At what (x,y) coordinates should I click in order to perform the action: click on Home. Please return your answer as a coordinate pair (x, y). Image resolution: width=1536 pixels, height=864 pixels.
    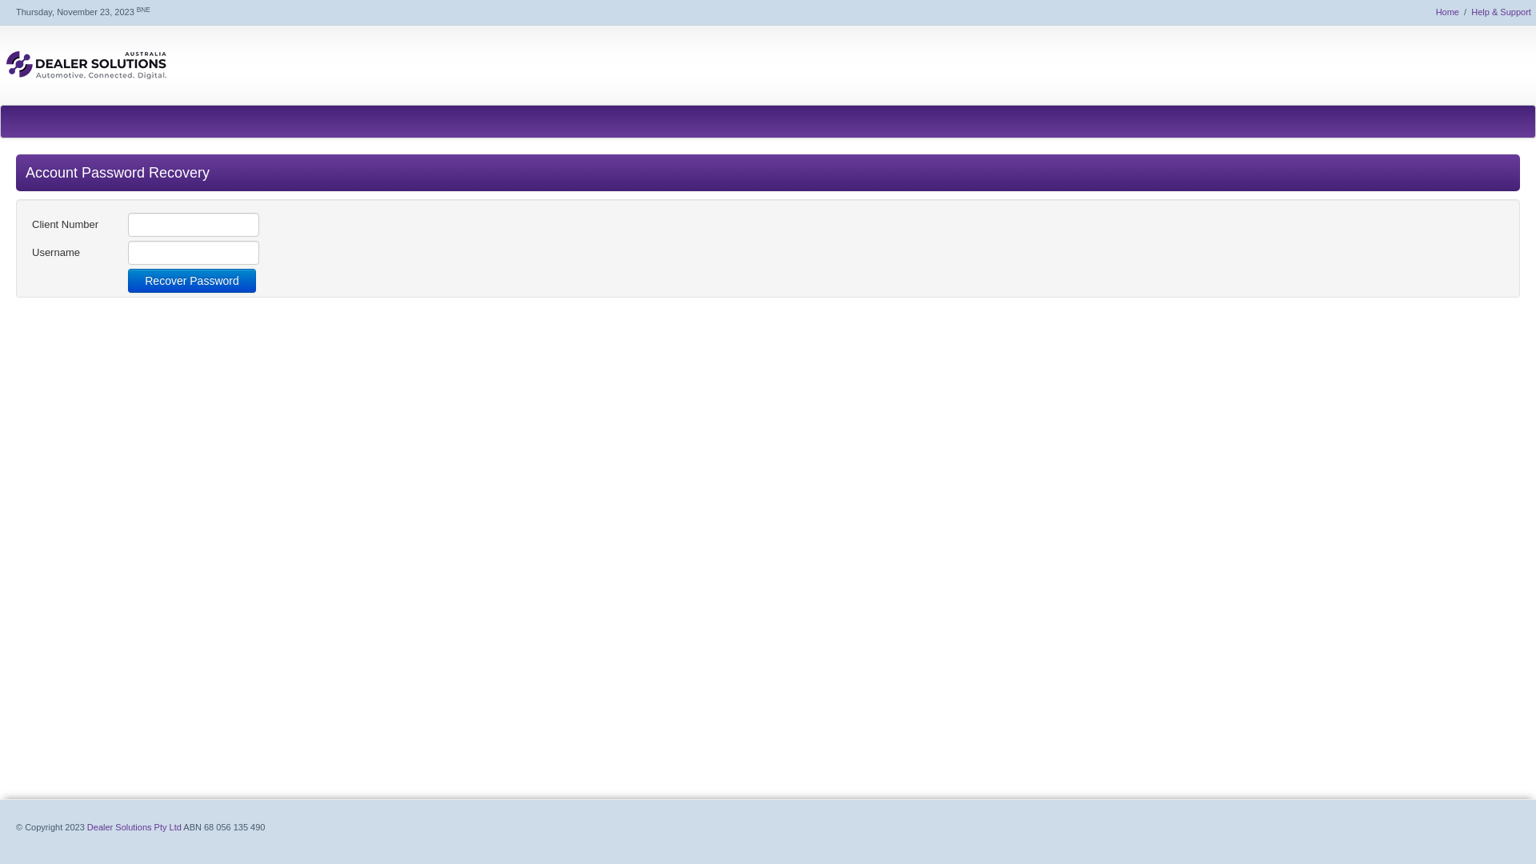
    Looking at the image, I should click on (1448, 12).